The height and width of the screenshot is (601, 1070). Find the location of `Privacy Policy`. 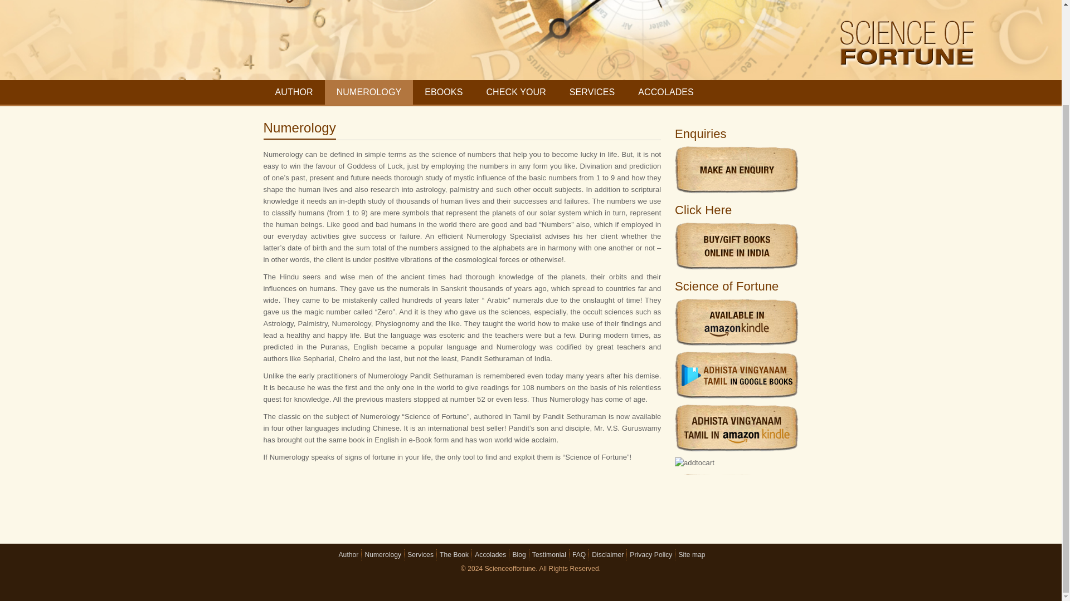

Privacy Policy is located at coordinates (651, 555).